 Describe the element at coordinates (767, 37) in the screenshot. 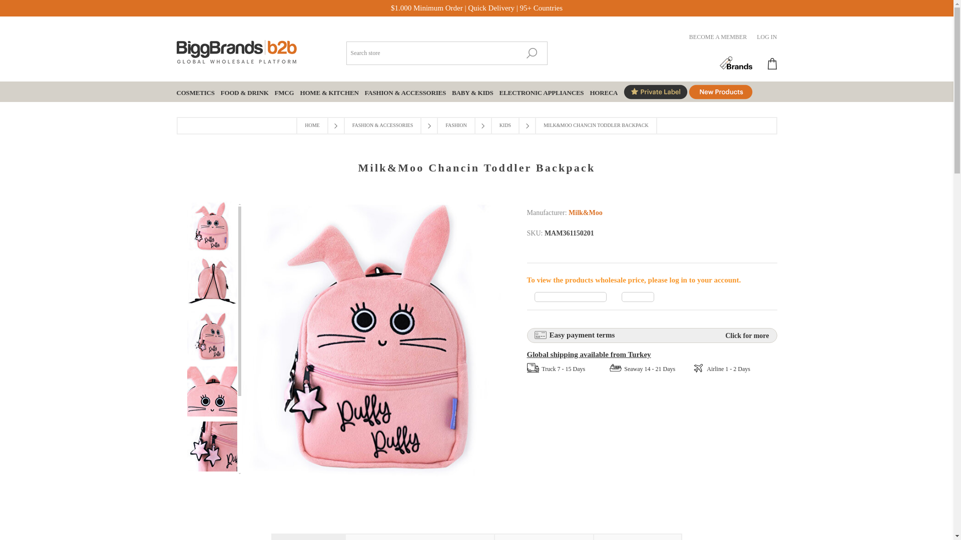

I see `LOG IN` at that location.